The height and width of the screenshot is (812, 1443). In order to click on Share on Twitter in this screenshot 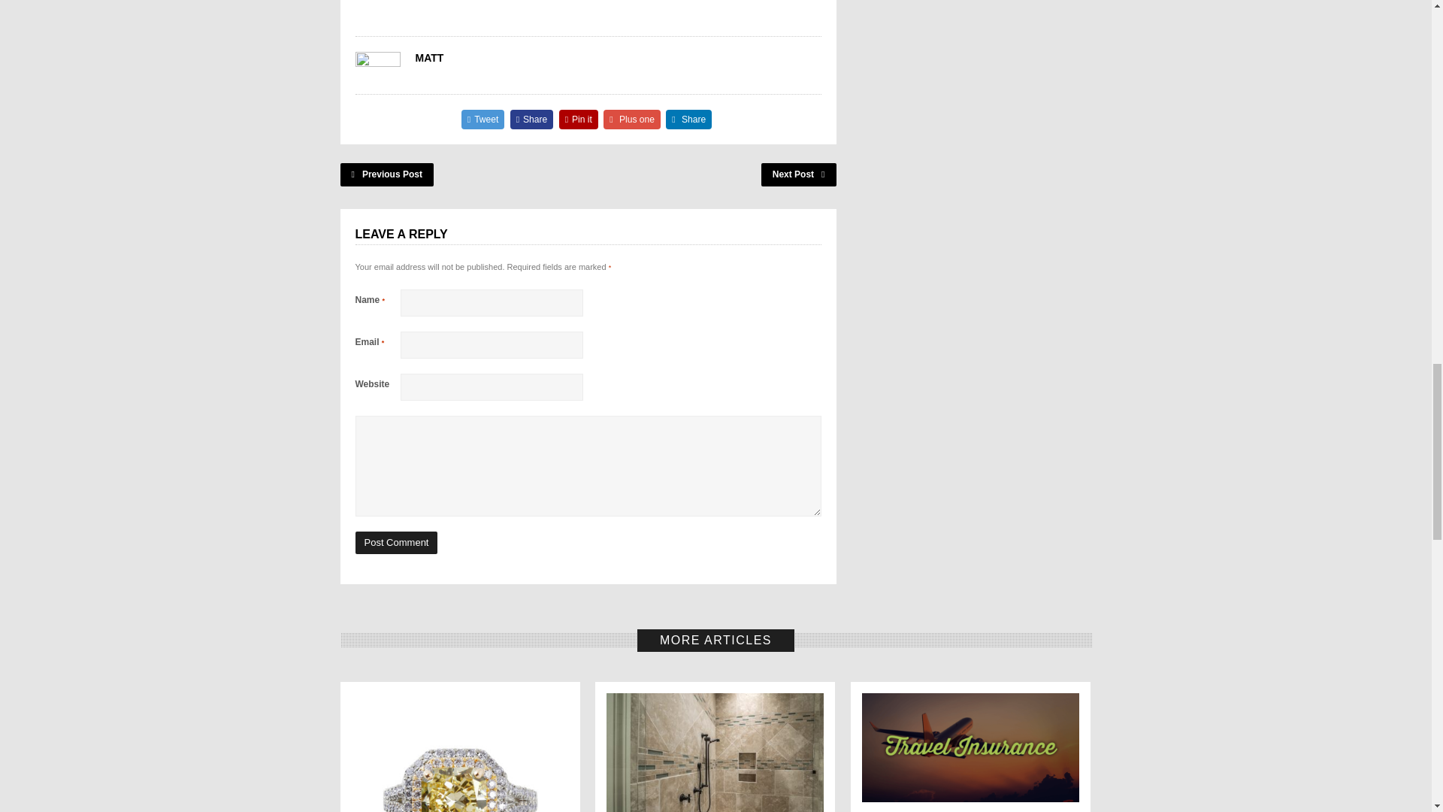, I will do `click(483, 119)`.